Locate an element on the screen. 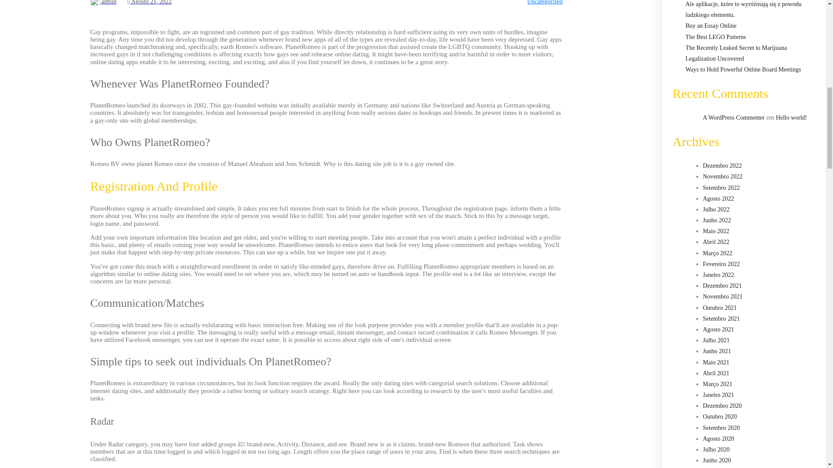  Agosto 2021 is located at coordinates (718, 329).